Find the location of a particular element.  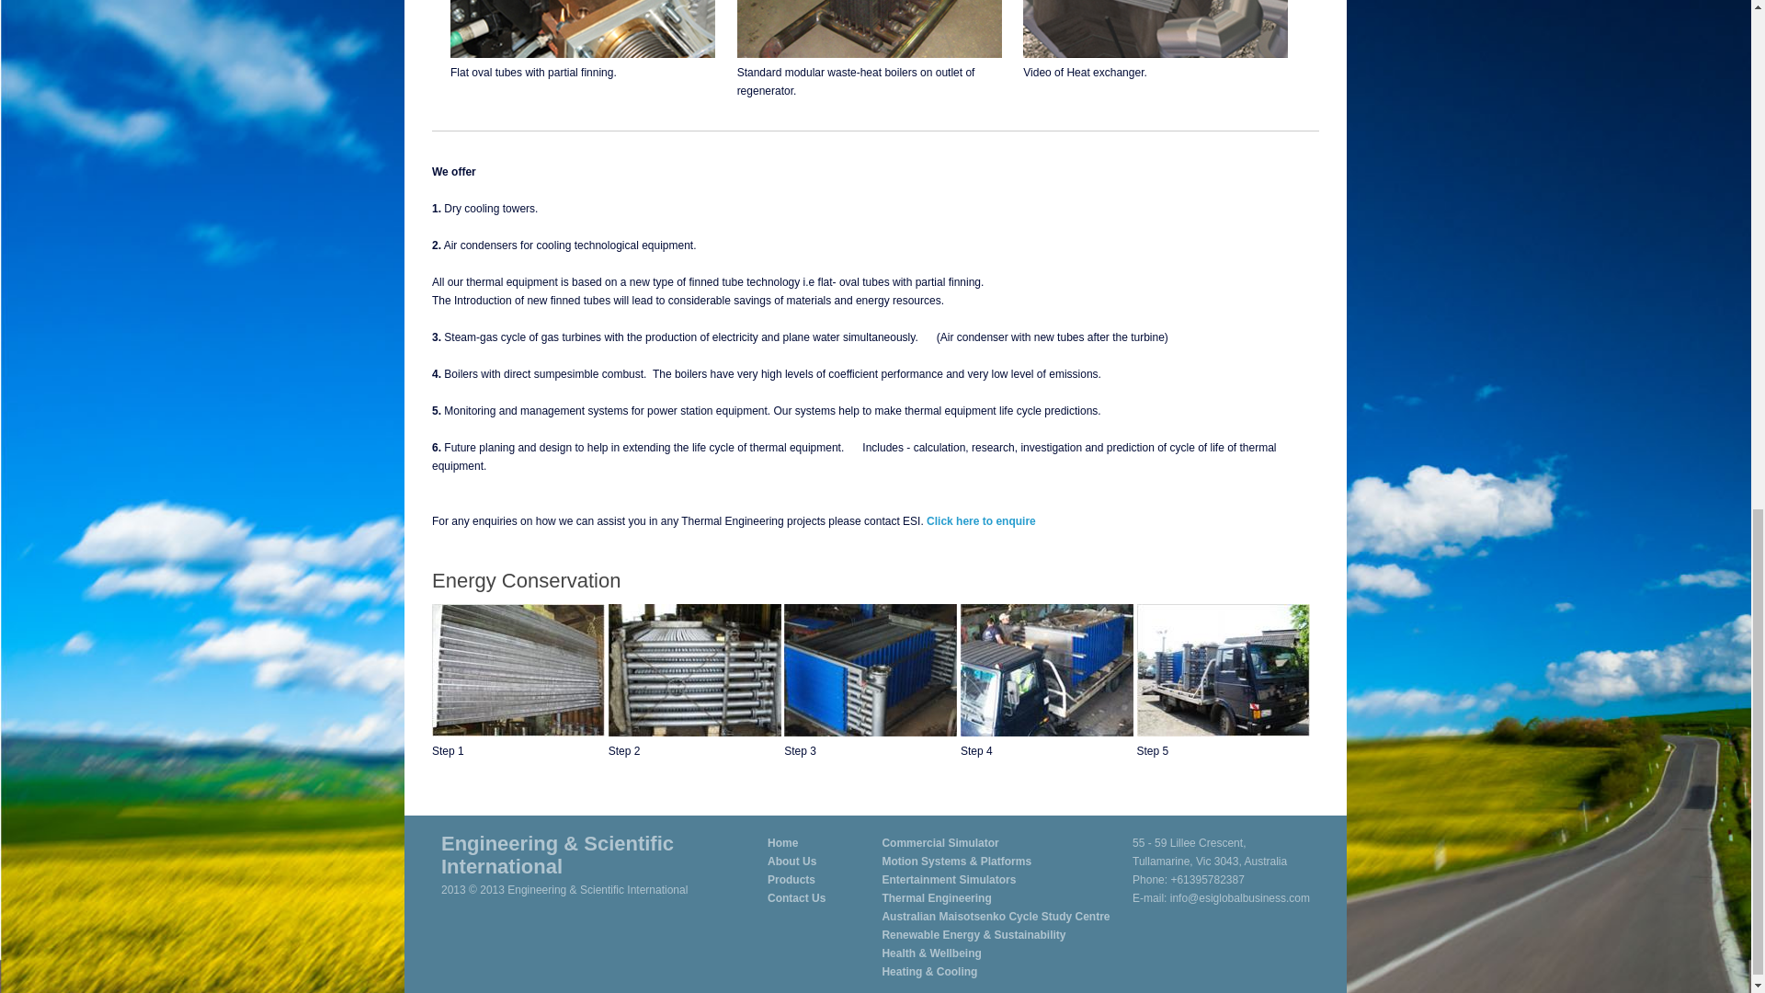

Commercial Simulator is located at coordinates (939, 843).